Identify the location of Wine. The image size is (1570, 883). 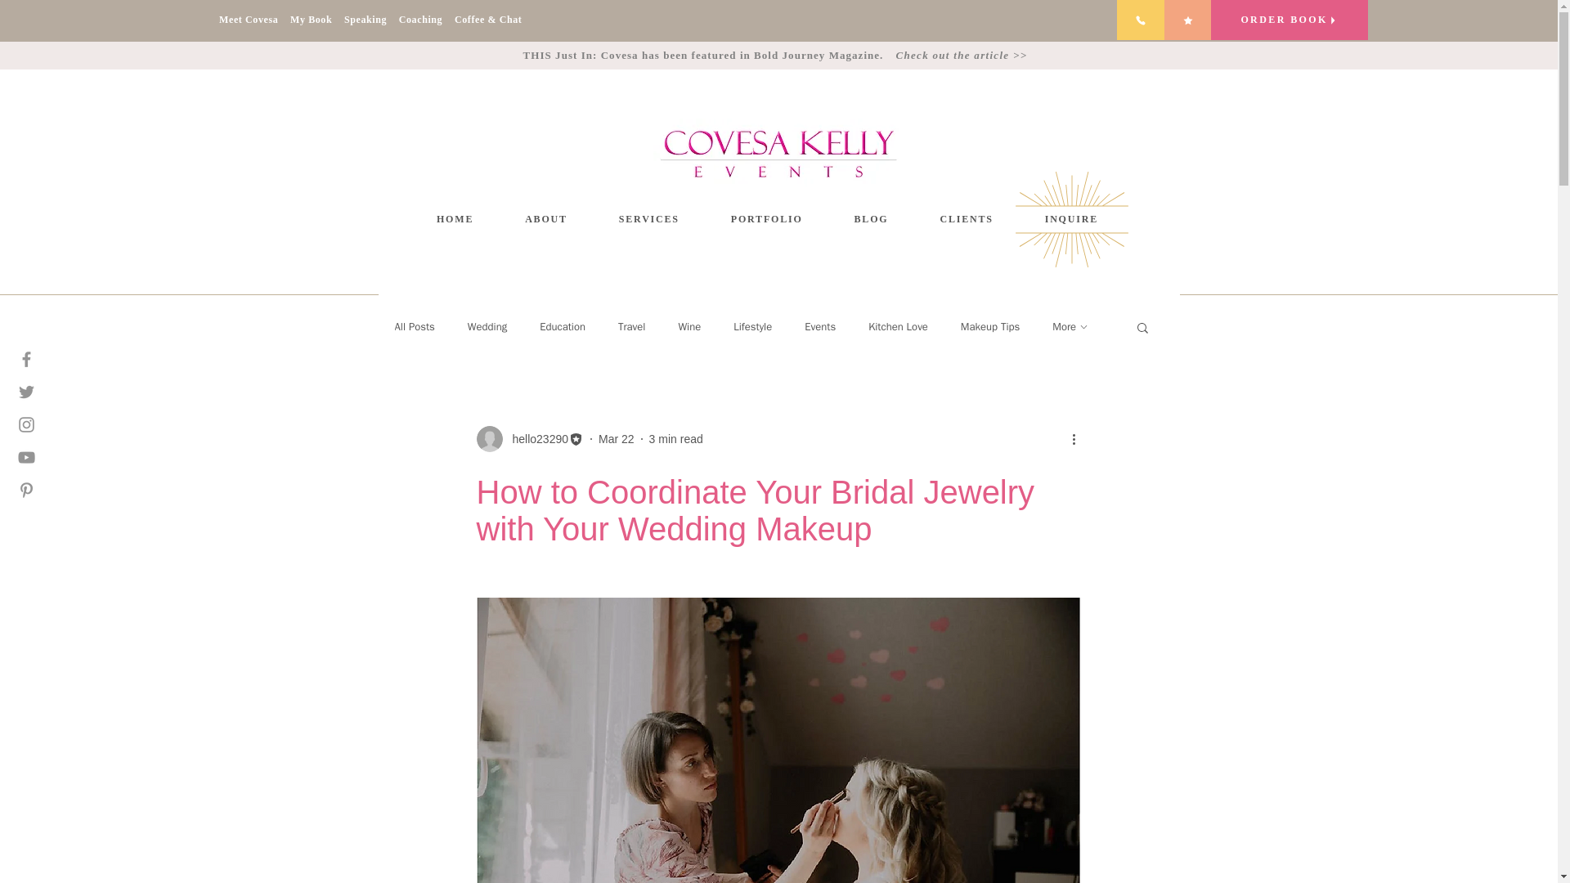
(689, 327).